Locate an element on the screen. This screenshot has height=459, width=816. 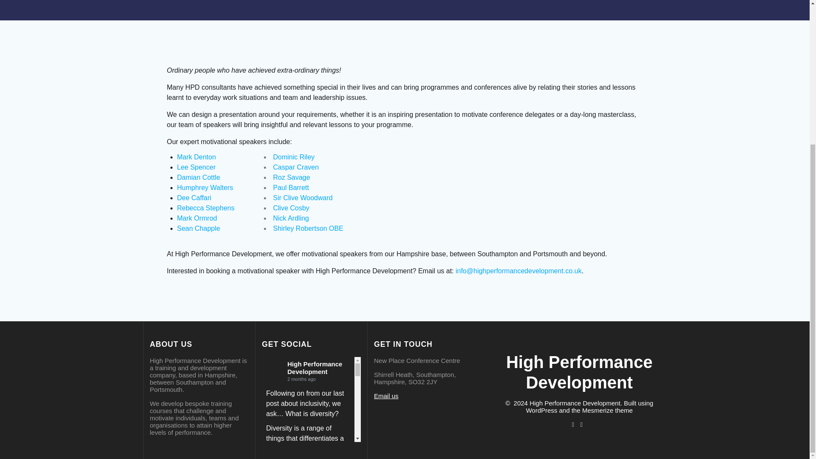
Damian Cottle is located at coordinates (198, 177).